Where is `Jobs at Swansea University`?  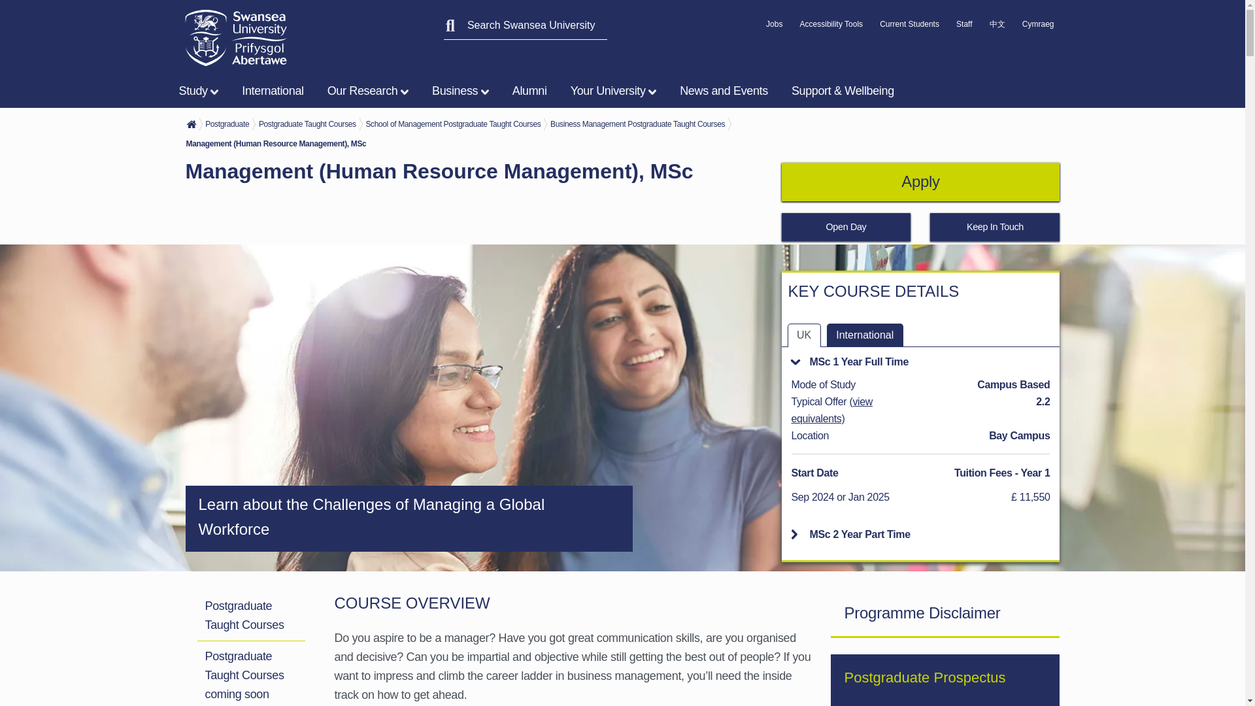
Jobs at Swansea University is located at coordinates (774, 27).